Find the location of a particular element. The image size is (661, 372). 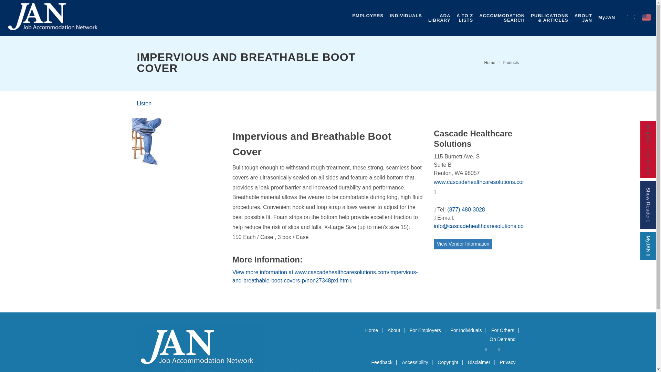

www.cascadehealthcaresolutions.com is located at coordinates (480, 187).